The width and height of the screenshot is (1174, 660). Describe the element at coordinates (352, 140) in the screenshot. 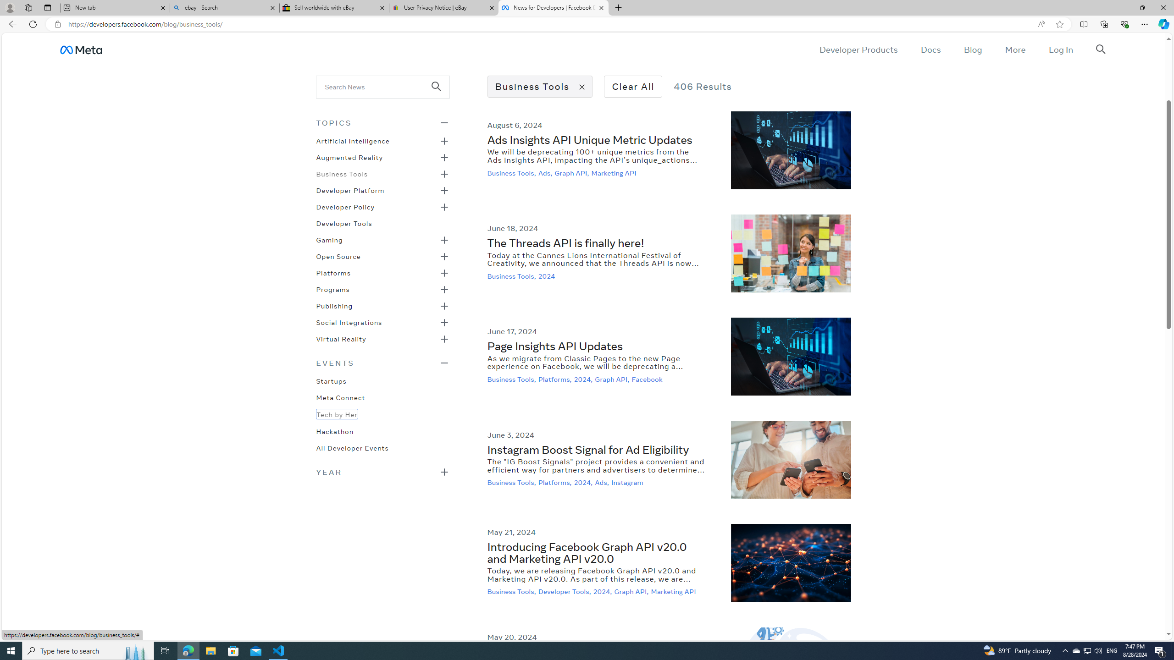

I see `Artificial Intelligence` at that location.